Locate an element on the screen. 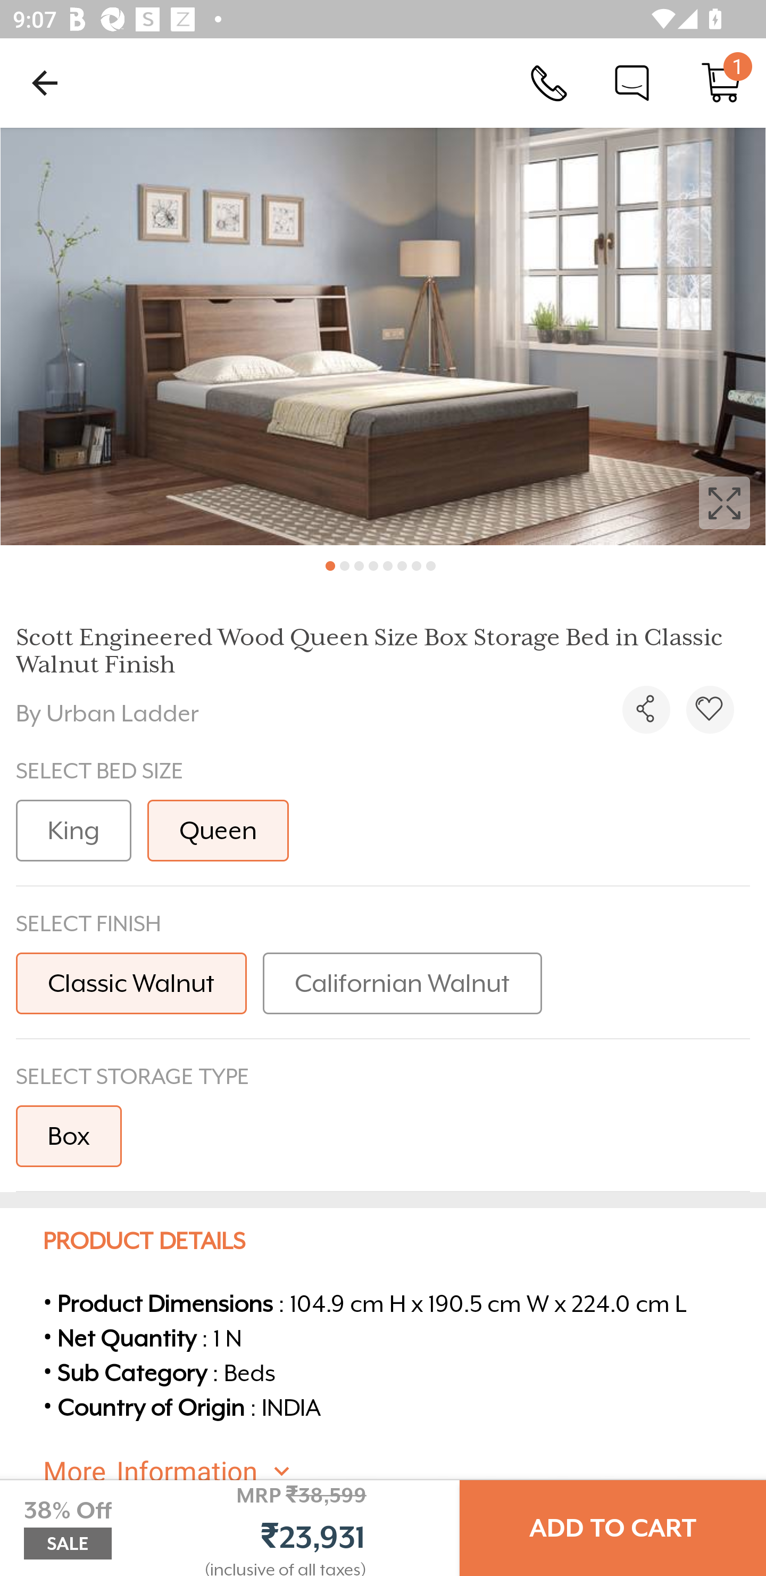 This screenshot has width=766, height=1576. Californian Walnut is located at coordinates (402, 983).